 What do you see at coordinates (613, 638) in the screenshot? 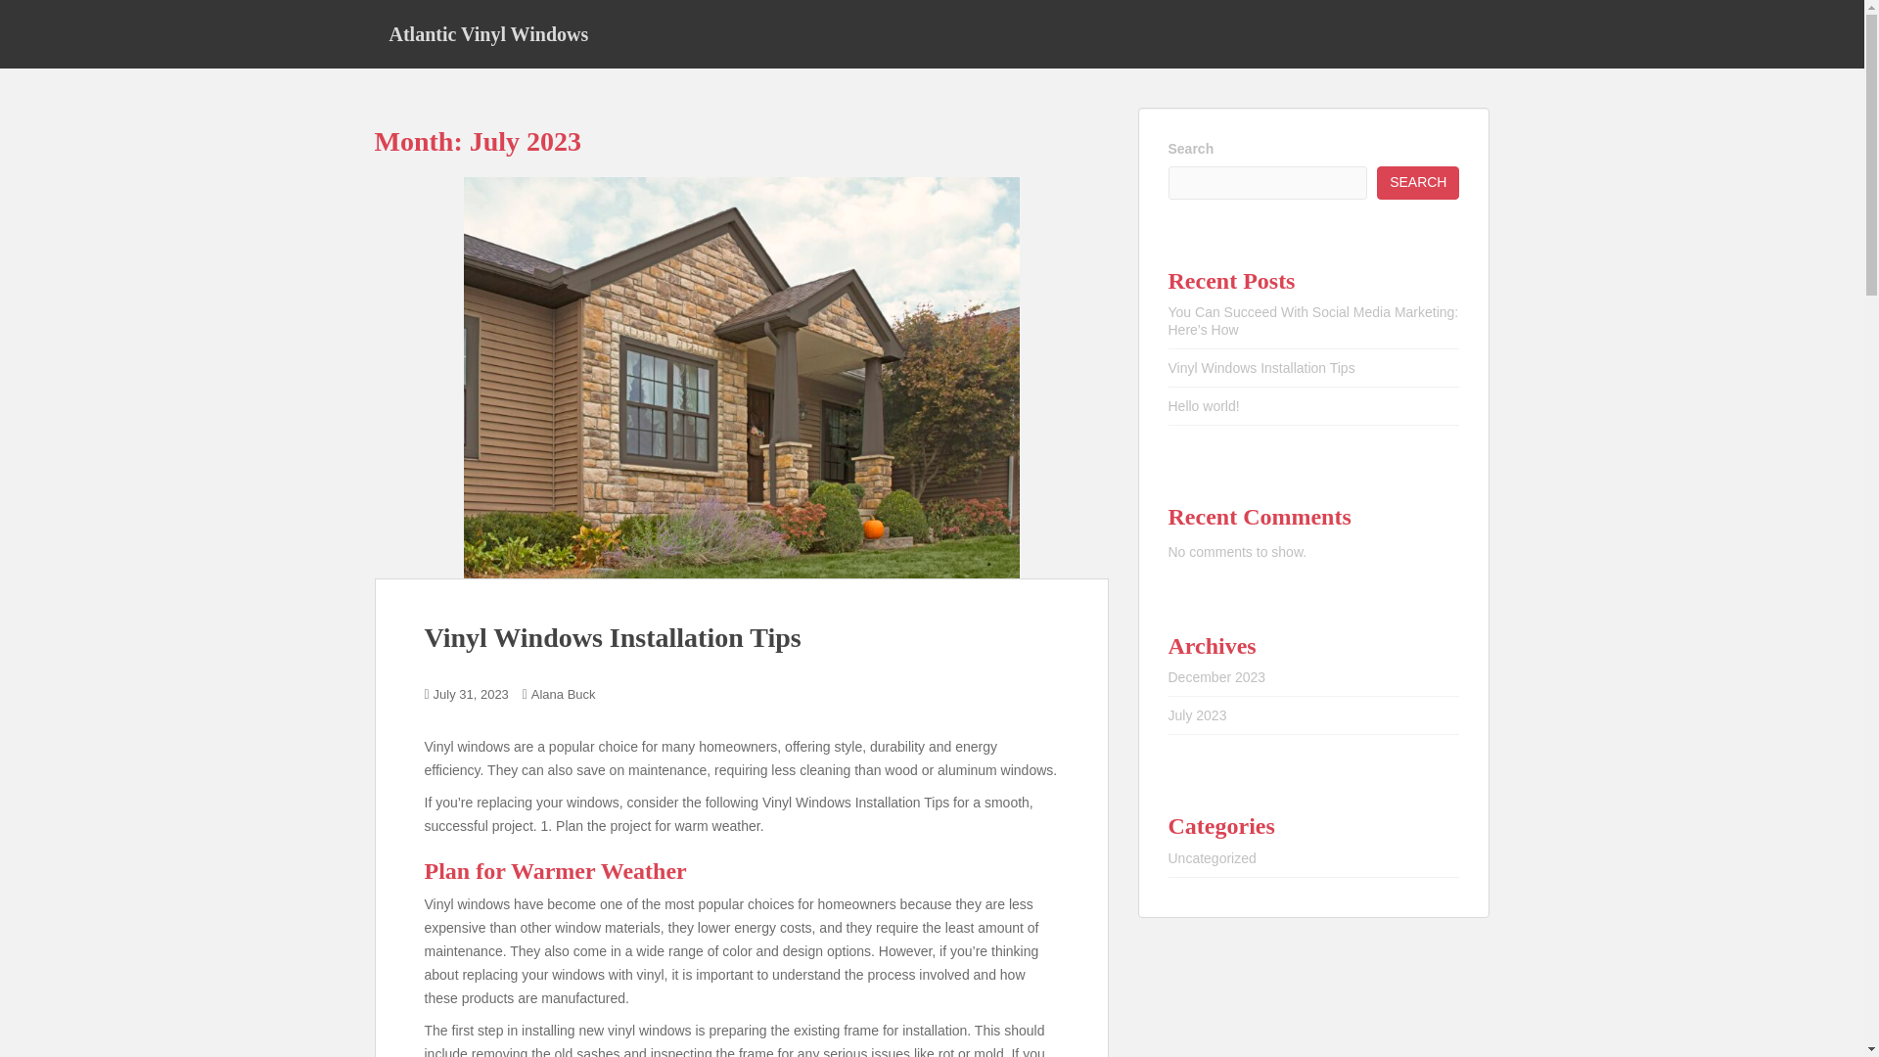
I see `Vinyl Windows Installation Tips` at bounding box center [613, 638].